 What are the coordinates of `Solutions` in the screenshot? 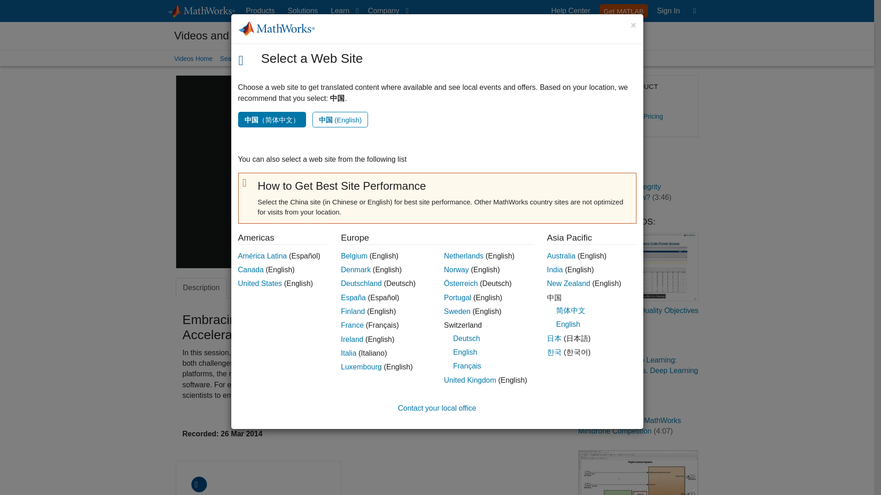 It's located at (342, 11).